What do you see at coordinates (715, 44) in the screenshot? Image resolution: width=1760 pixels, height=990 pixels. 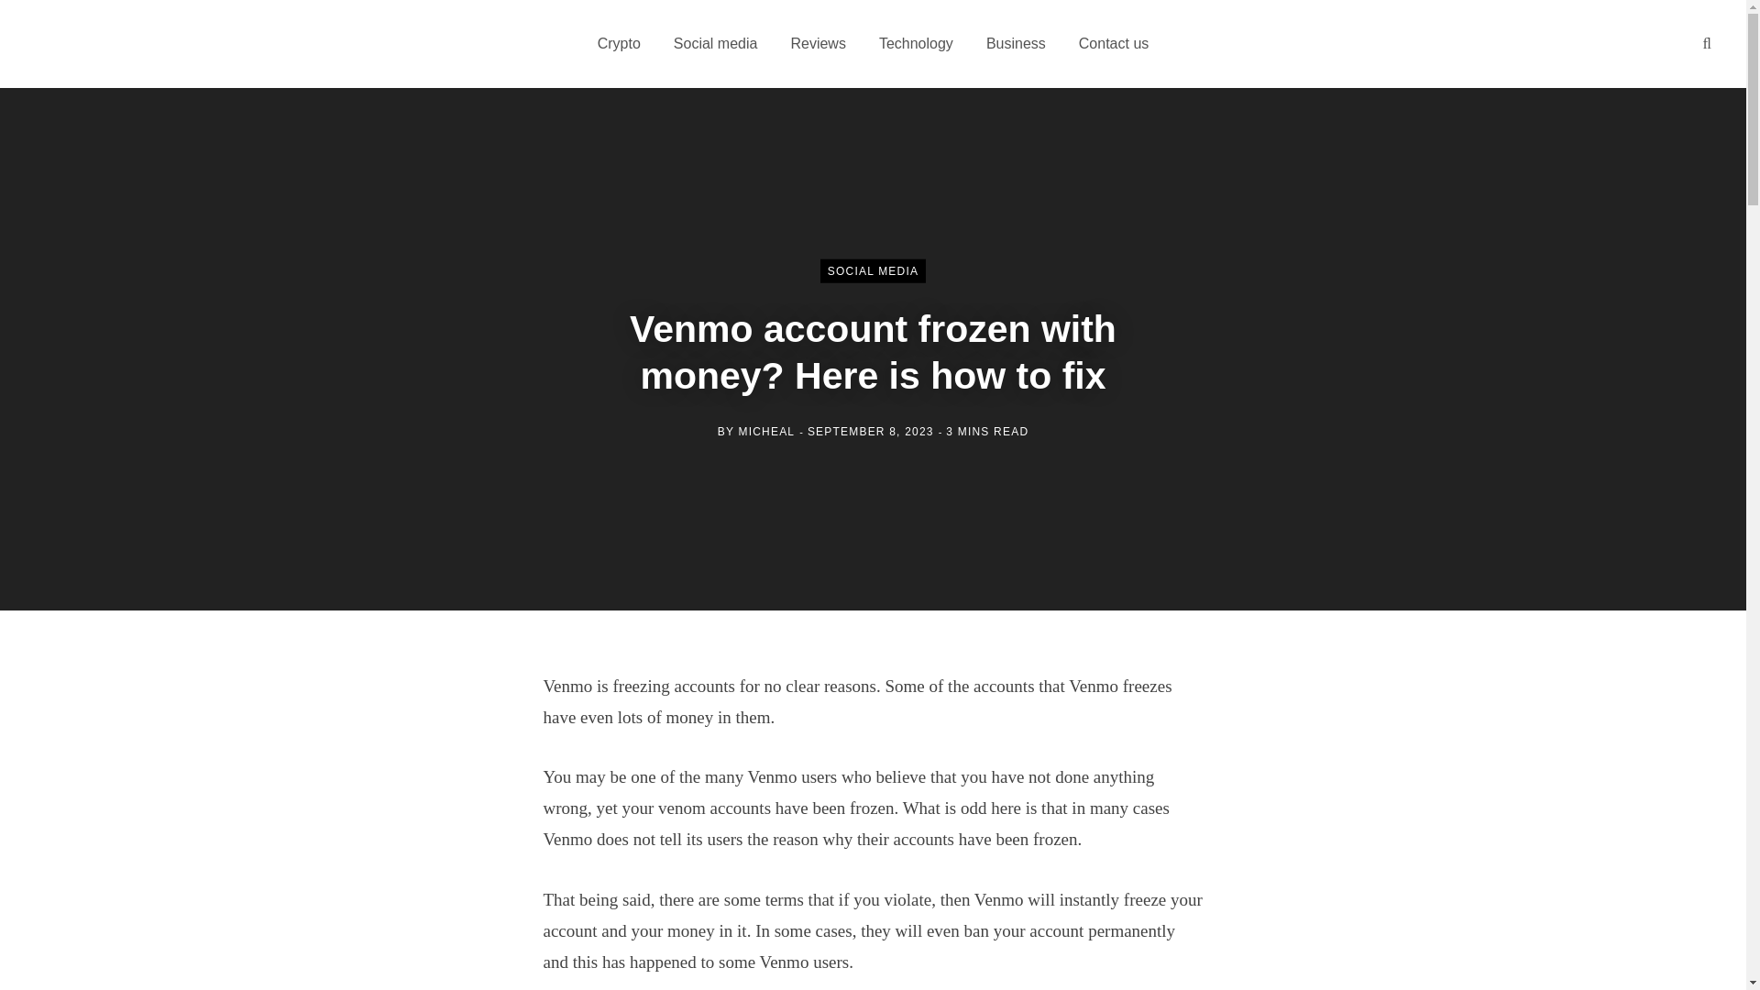 I see `Social media` at bounding box center [715, 44].